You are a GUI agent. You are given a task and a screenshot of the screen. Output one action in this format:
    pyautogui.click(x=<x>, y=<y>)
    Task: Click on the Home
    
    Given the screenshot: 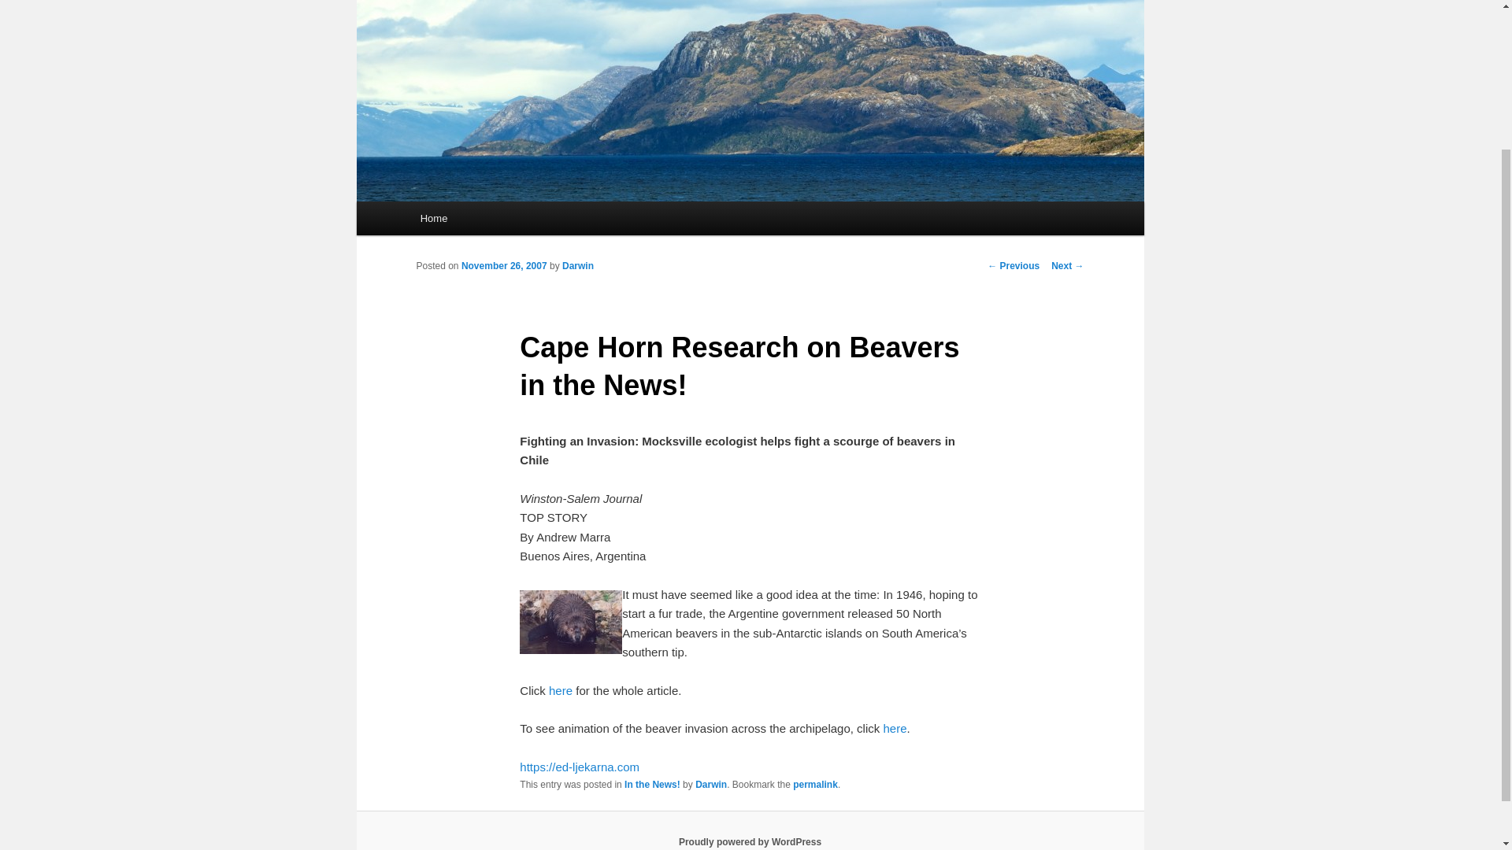 What is the action you would take?
    pyautogui.click(x=433, y=218)
    